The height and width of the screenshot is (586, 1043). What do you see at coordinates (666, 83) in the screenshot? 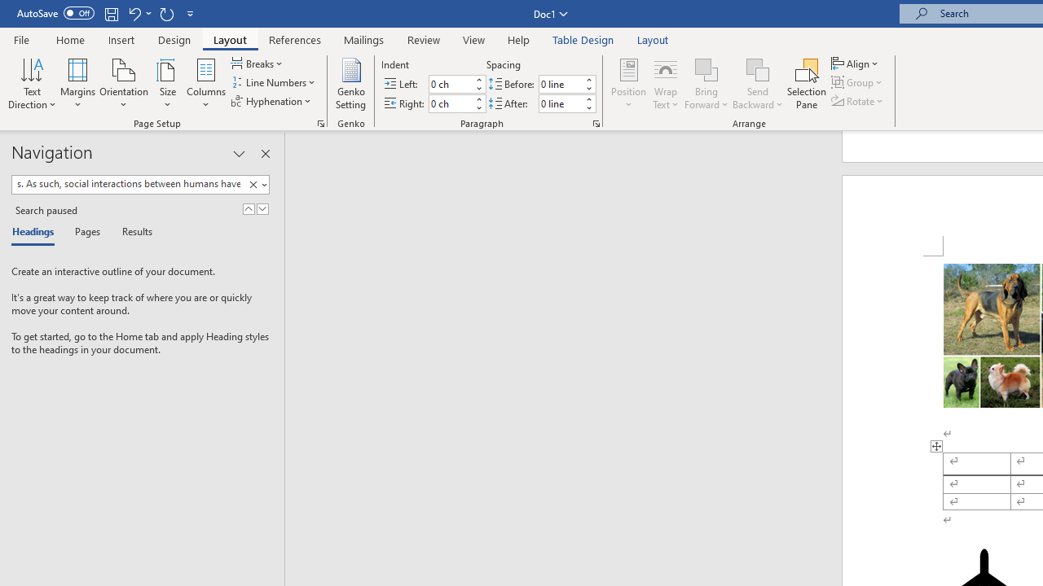
I see `Wrap Text` at bounding box center [666, 83].